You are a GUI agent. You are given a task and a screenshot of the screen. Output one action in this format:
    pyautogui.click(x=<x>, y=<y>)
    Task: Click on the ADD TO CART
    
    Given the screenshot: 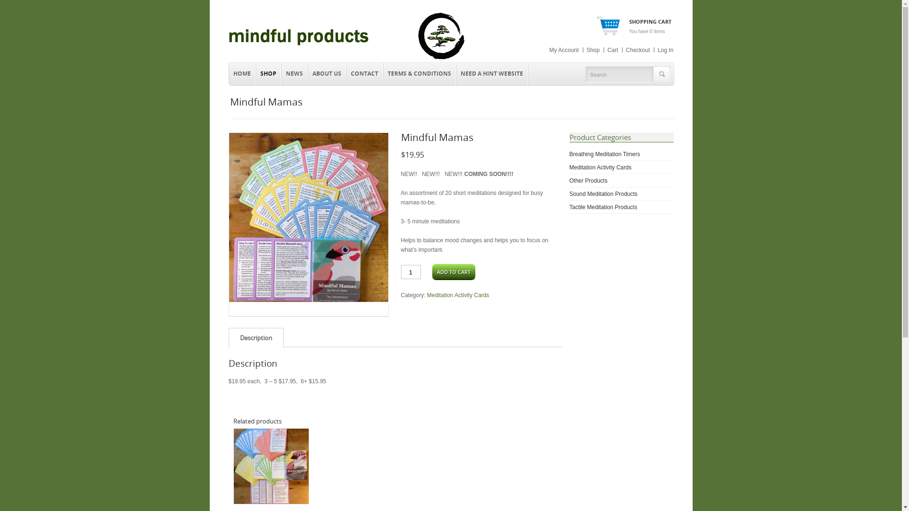 What is the action you would take?
    pyautogui.click(x=453, y=272)
    